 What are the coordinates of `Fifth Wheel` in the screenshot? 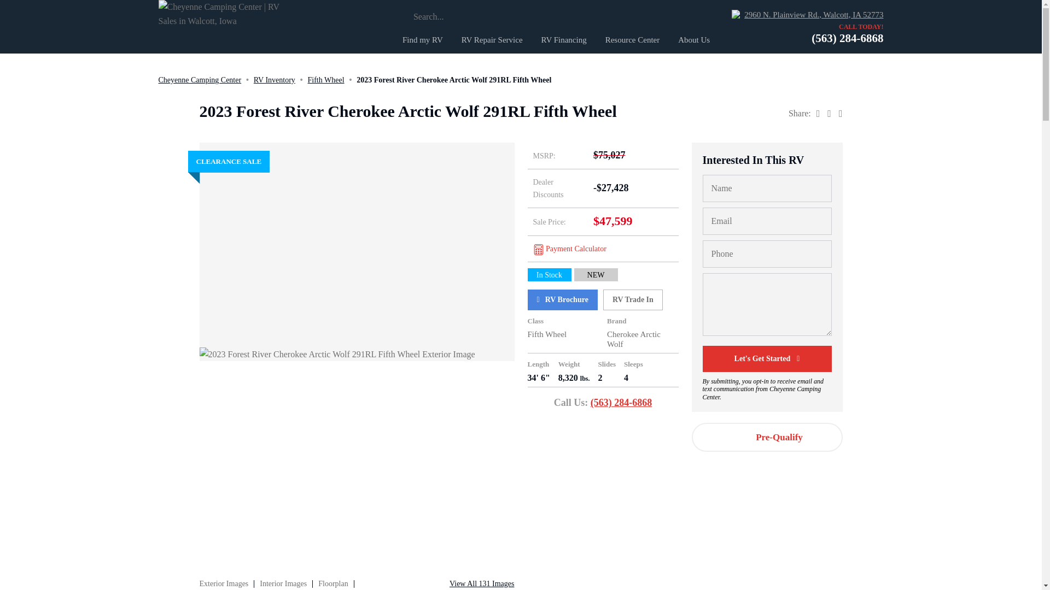 It's located at (326, 80).